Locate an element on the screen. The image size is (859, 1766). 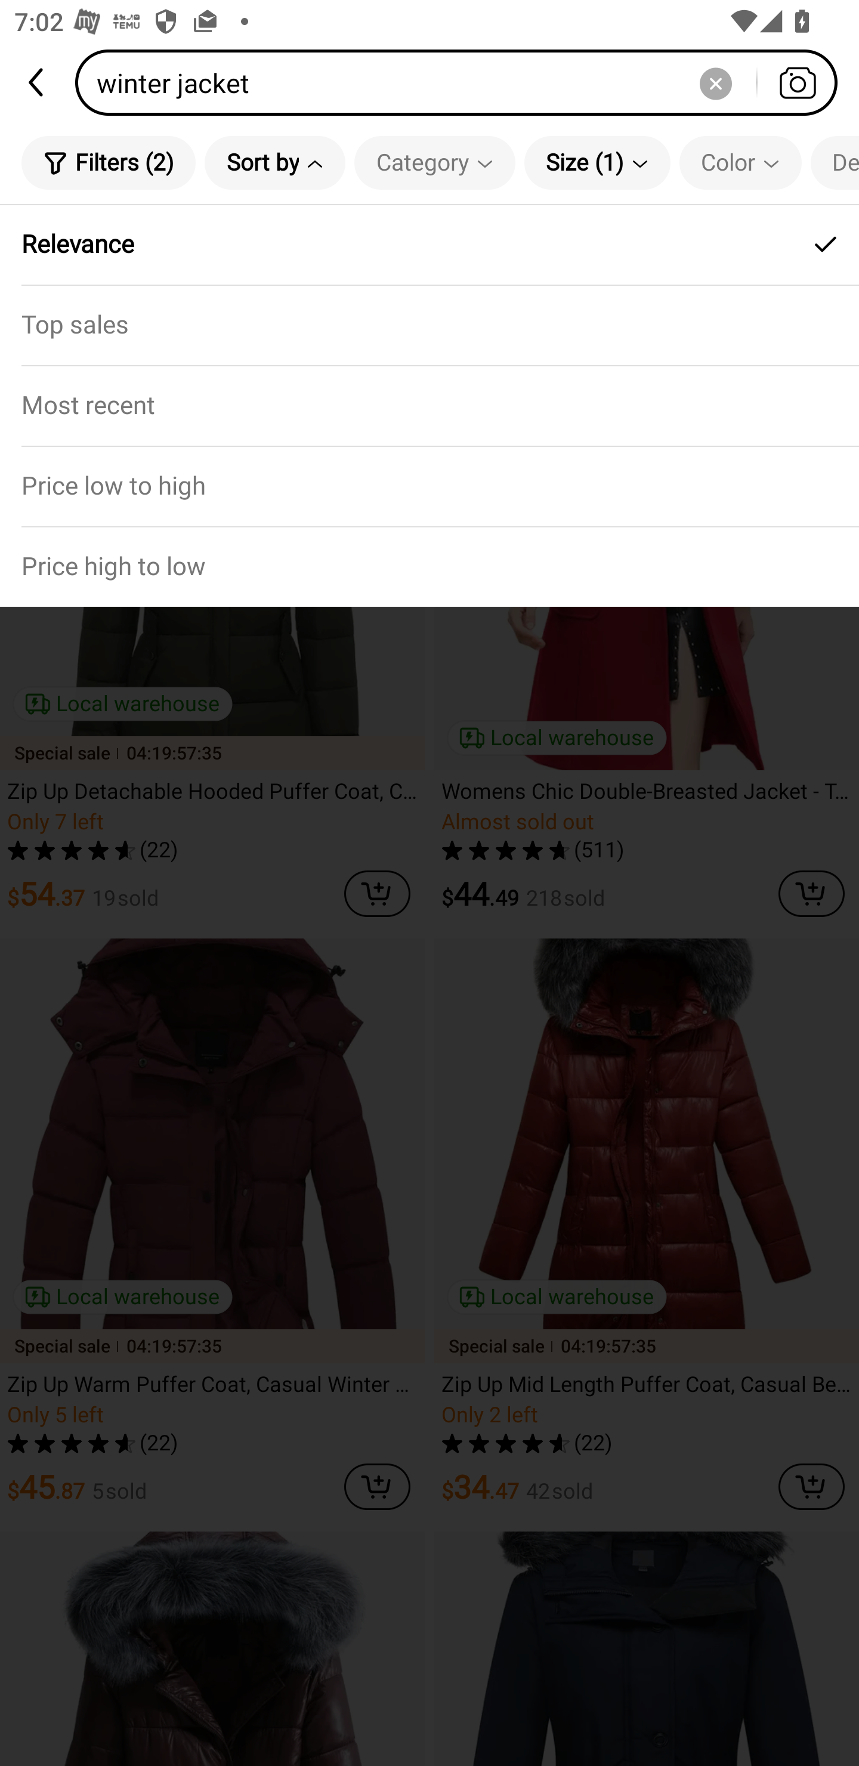
Category is located at coordinates (434, 162).